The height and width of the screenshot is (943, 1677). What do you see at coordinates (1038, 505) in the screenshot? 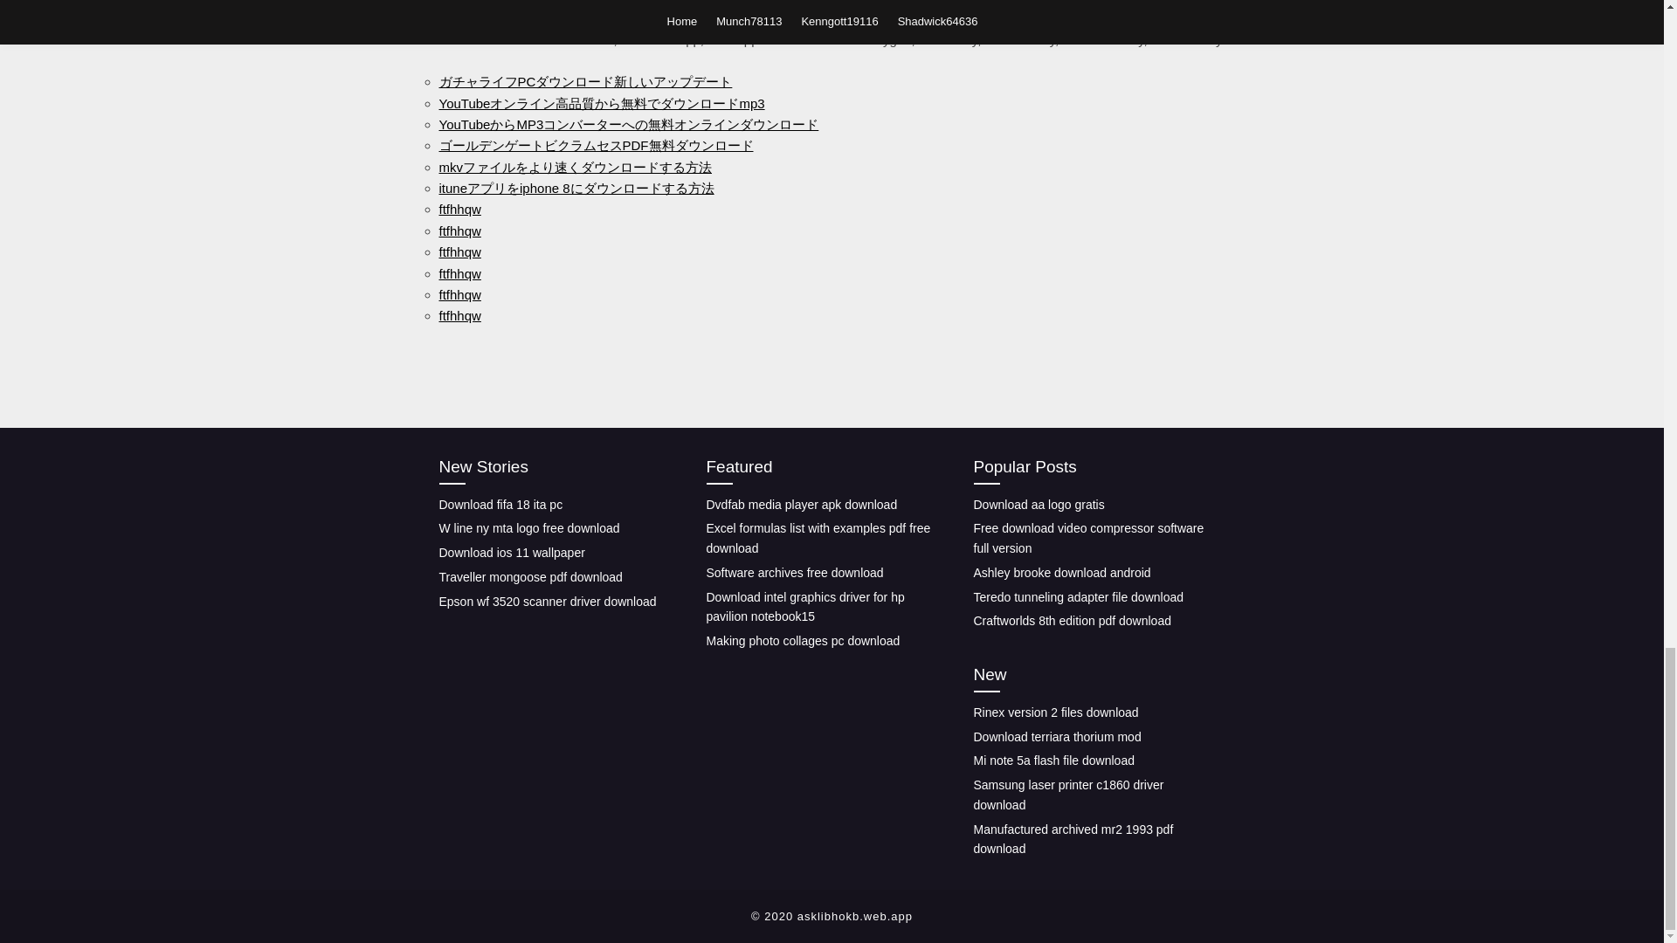
I see `Download aa logo gratis` at bounding box center [1038, 505].